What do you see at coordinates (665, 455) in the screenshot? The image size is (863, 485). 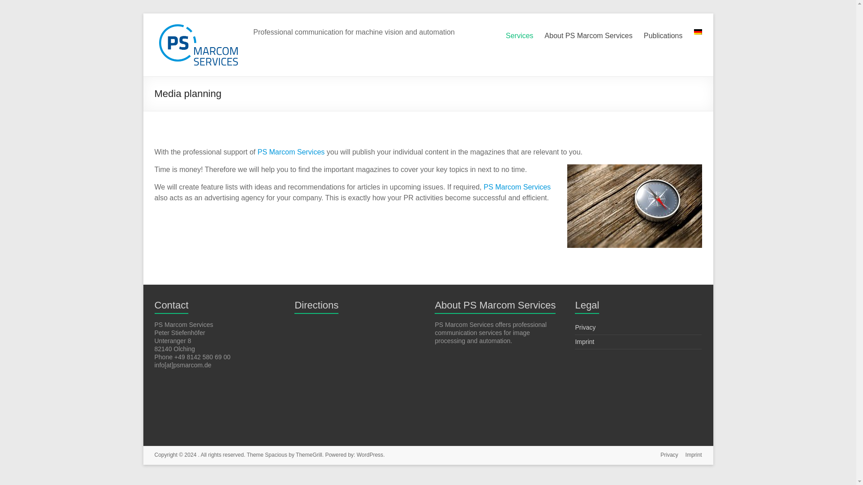 I see `Privacy` at bounding box center [665, 455].